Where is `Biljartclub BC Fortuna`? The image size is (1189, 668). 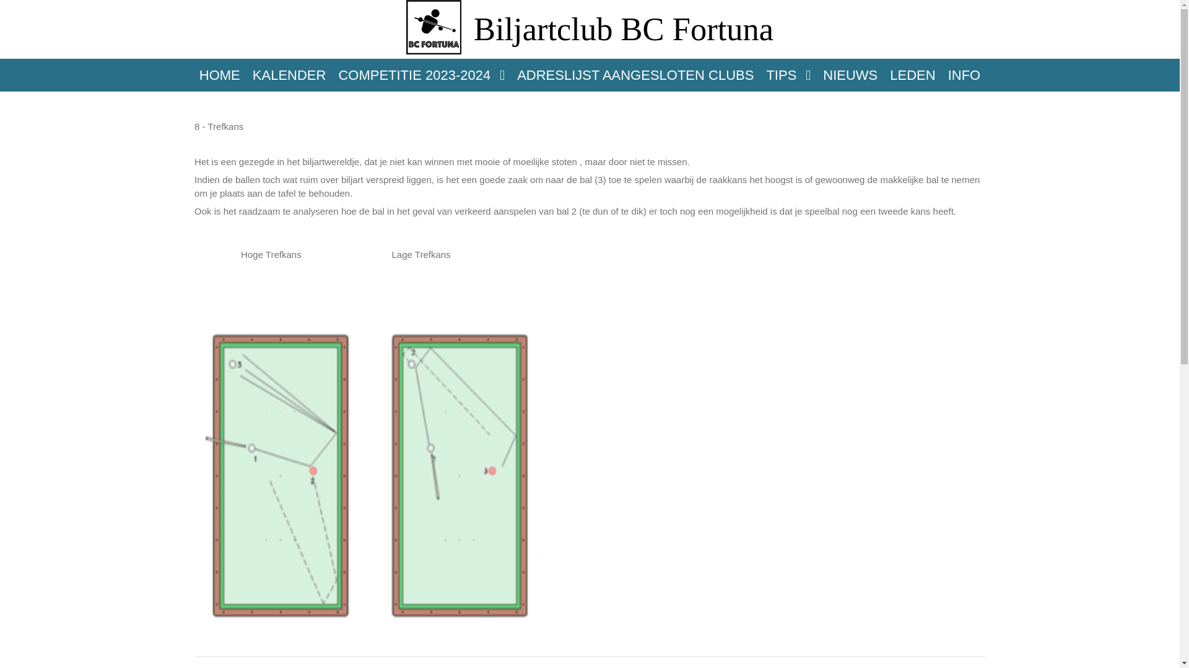 Biljartclub BC Fortuna is located at coordinates (624, 33).